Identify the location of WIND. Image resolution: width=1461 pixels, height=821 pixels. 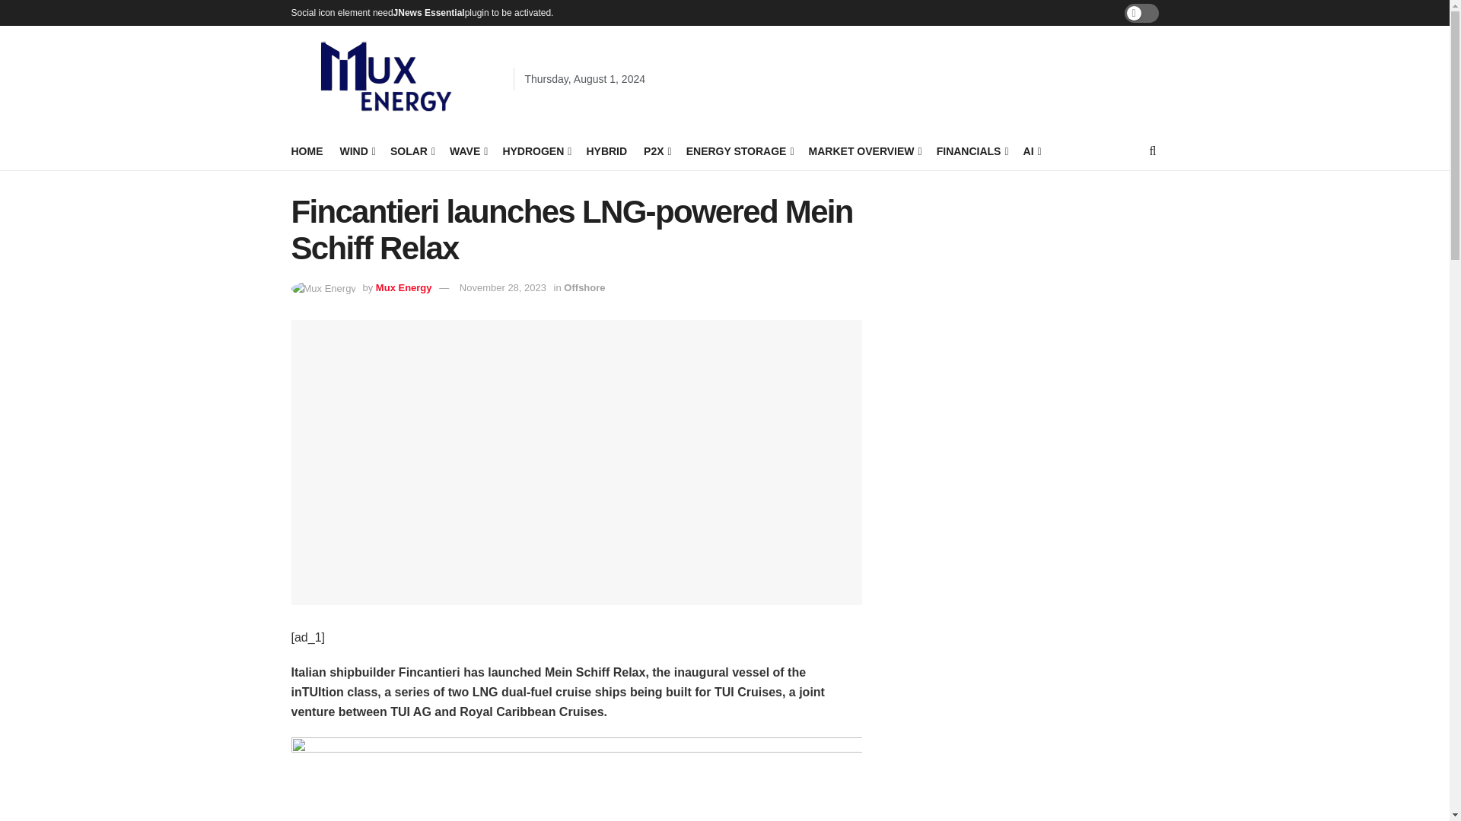
(355, 151).